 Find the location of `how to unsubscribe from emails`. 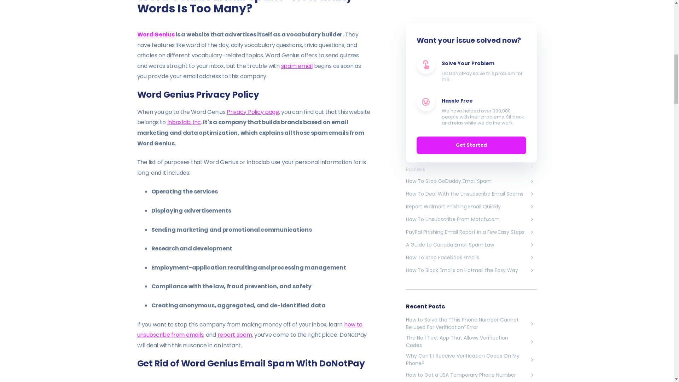

how to unsubscribe from emails is located at coordinates (250, 330).